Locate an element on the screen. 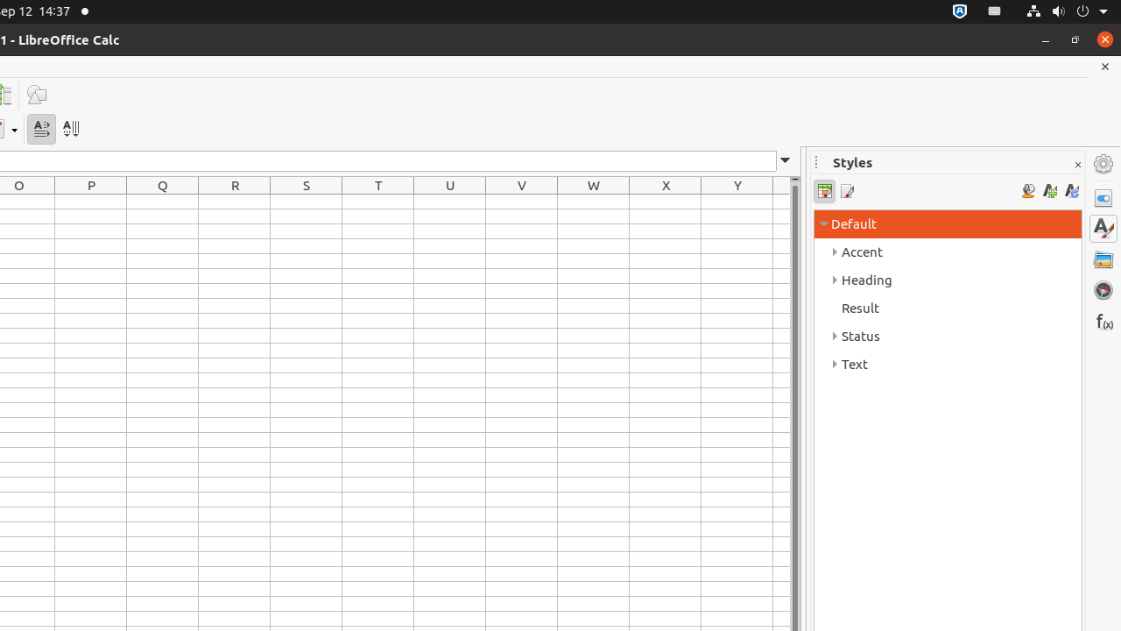 Image resolution: width=1121 pixels, height=631 pixels. Cell Styles is located at coordinates (825, 191).